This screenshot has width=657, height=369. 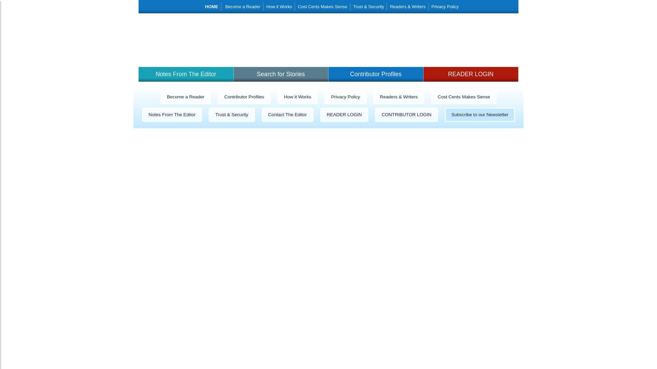 What do you see at coordinates (186, 74) in the screenshot?
I see `Notes From The Editor` at bounding box center [186, 74].